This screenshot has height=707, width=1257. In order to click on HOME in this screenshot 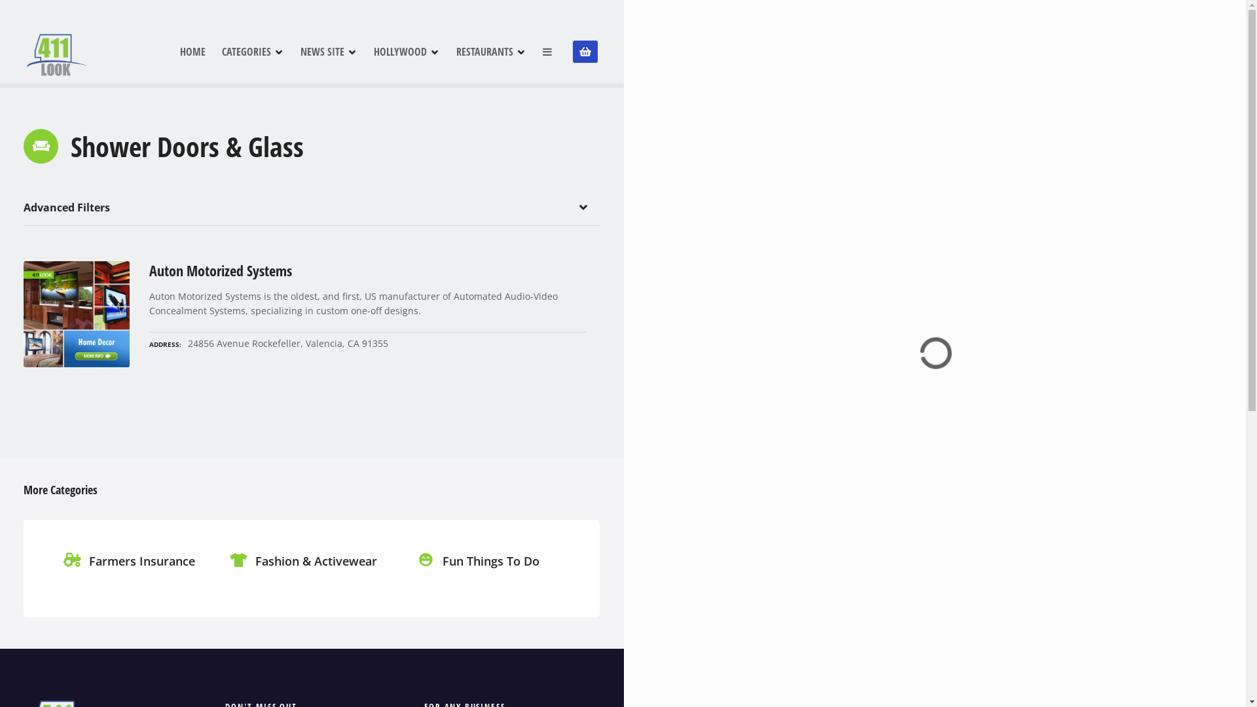, I will do `click(192, 52)`.